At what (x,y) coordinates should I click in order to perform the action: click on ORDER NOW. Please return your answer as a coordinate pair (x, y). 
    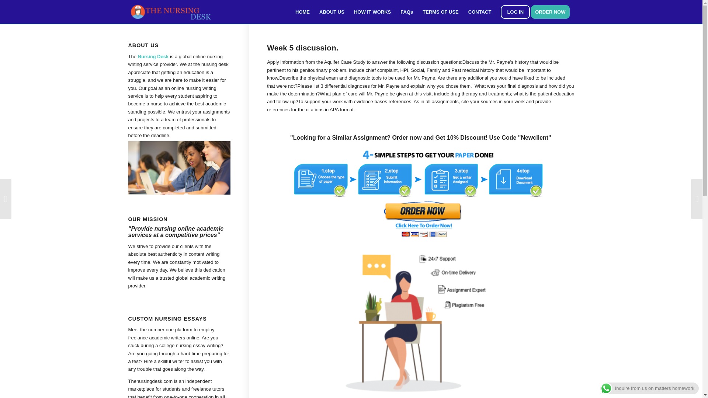
    Looking at the image, I should click on (552, 12).